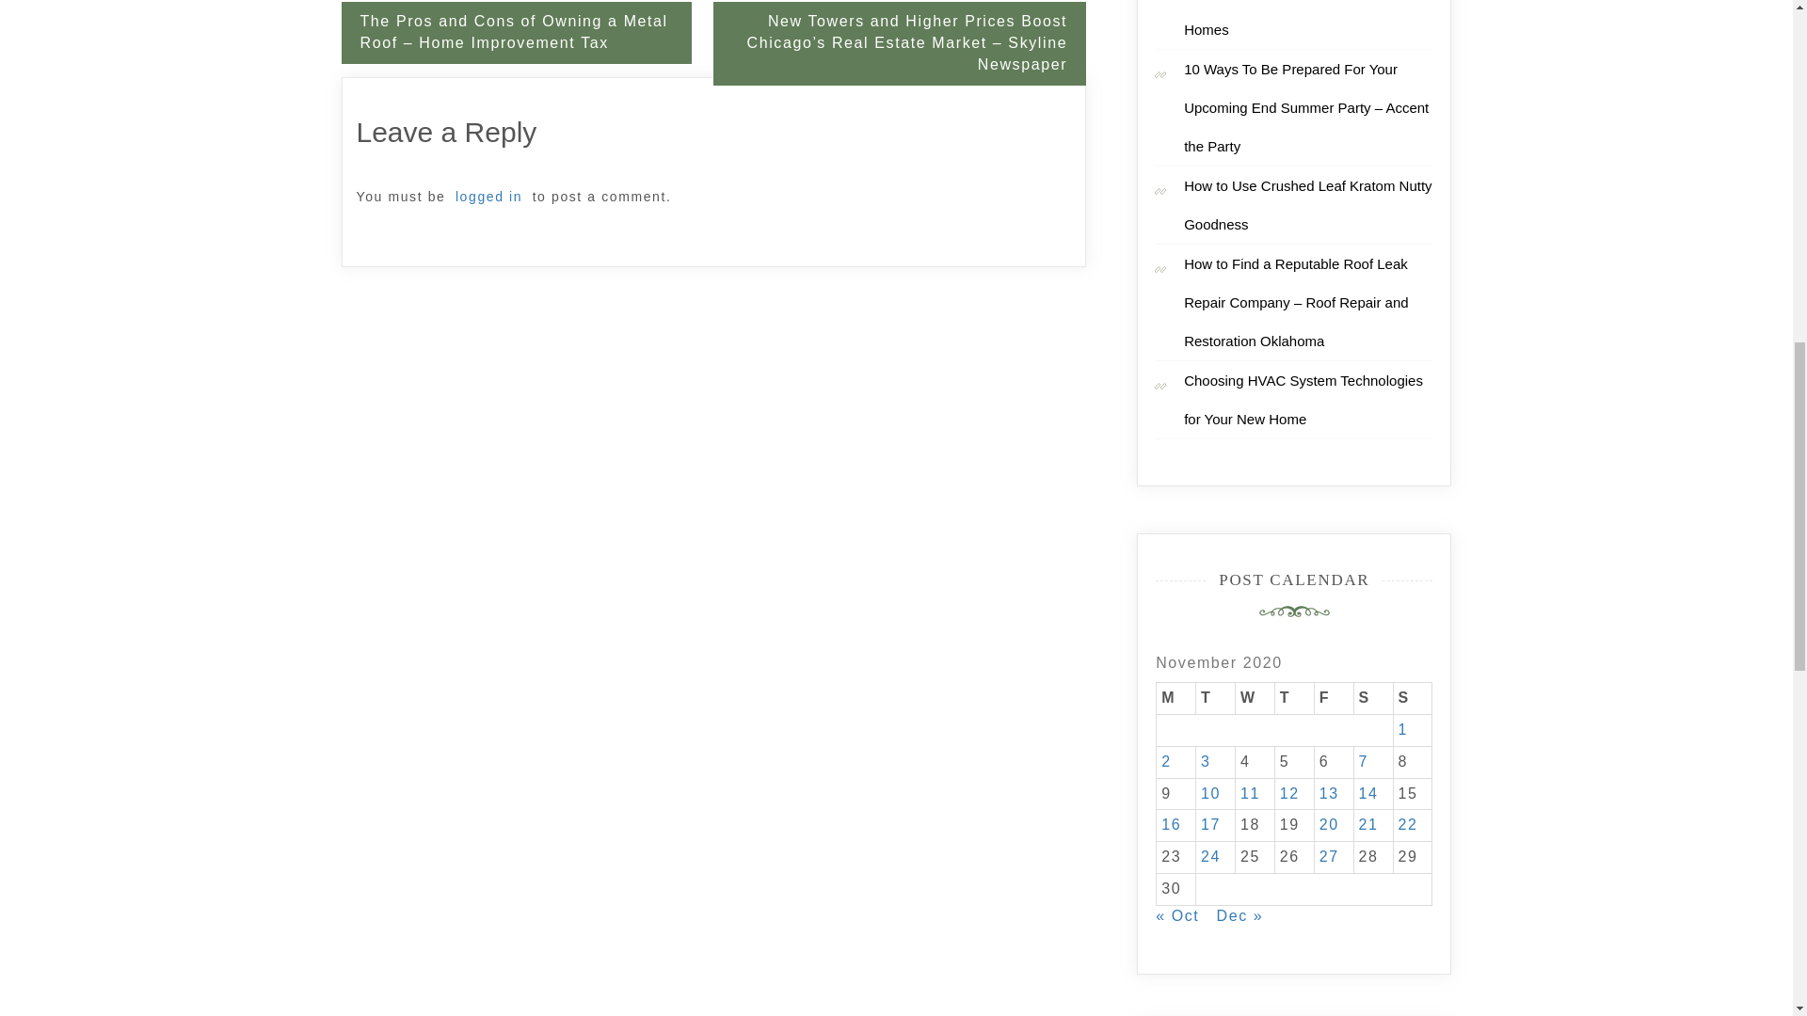 The image size is (1807, 1016). I want to click on Thursday, so click(1293, 698).